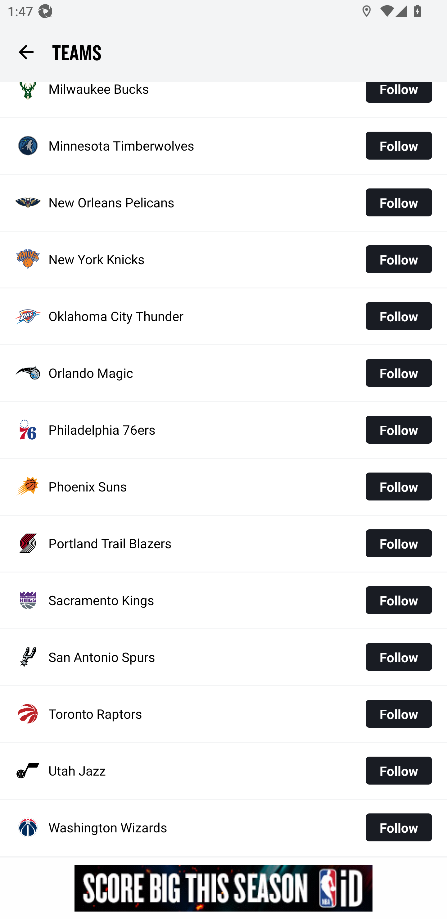  What do you see at coordinates (399, 600) in the screenshot?
I see `Follow` at bounding box center [399, 600].